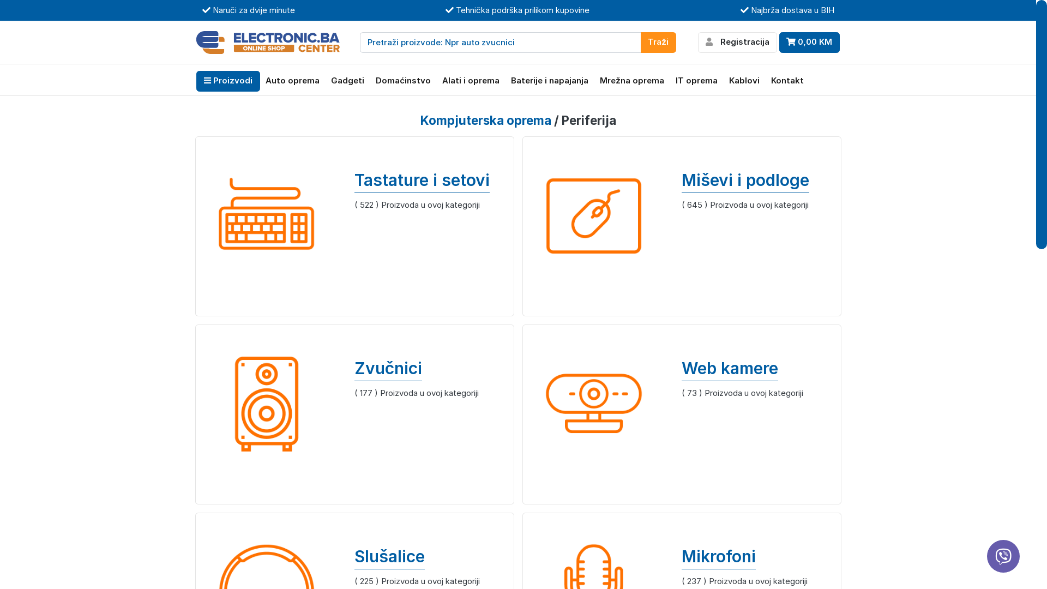  Describe the element at coordinates (550, 81) in the screenshot. I see `Baterije i napajanja` at that location.